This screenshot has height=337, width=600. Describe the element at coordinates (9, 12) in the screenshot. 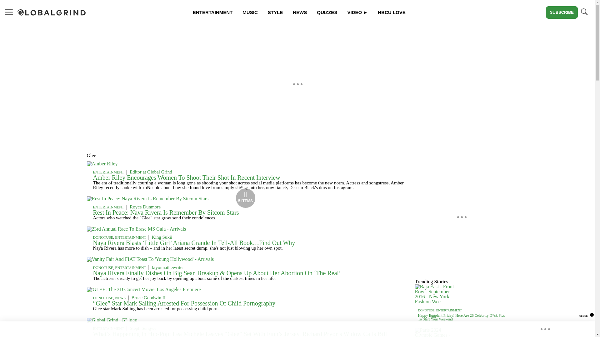

I see `MENU` at that location.